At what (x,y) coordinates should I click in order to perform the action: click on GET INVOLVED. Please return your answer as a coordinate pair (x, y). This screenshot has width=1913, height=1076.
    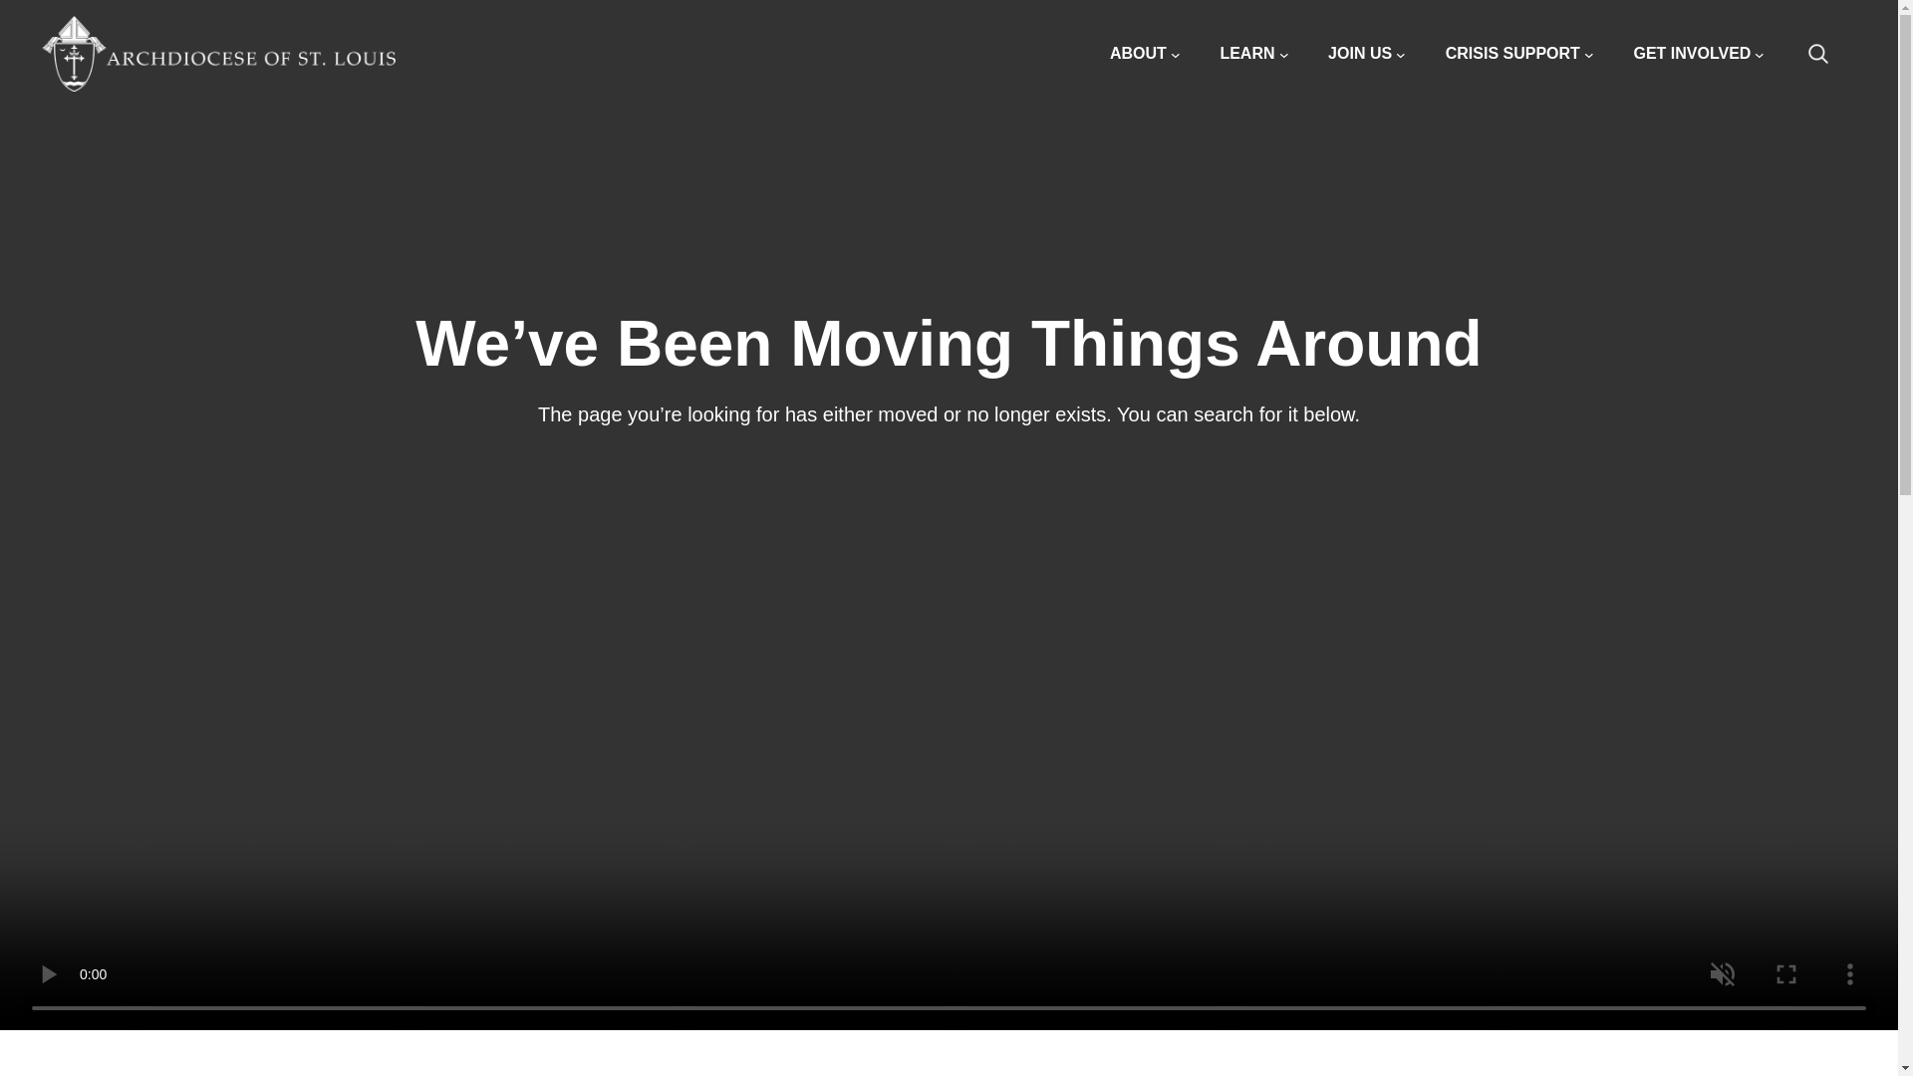
    Looking at the image, I should click on (1698, 54).